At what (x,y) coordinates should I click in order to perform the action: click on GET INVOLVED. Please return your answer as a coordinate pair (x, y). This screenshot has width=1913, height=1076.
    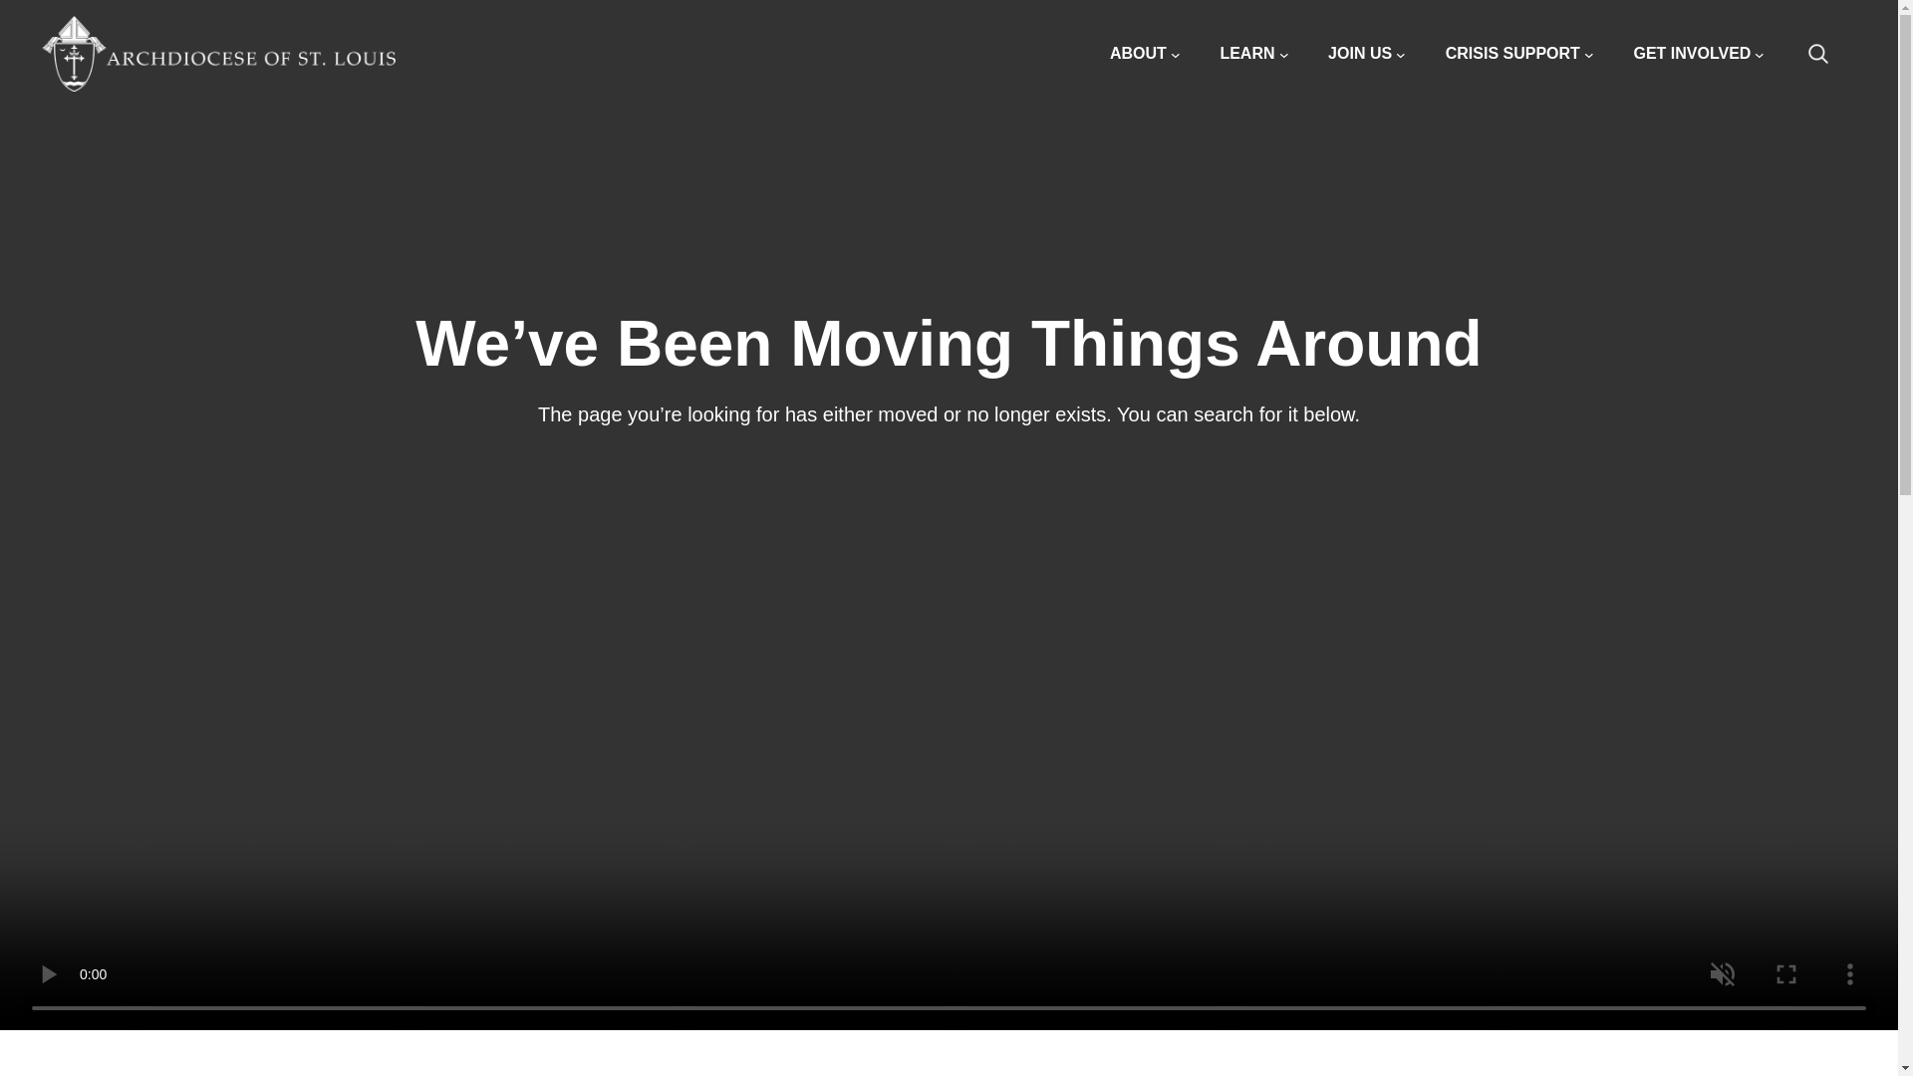
    Looking at the image, I should click on (1698, 54).